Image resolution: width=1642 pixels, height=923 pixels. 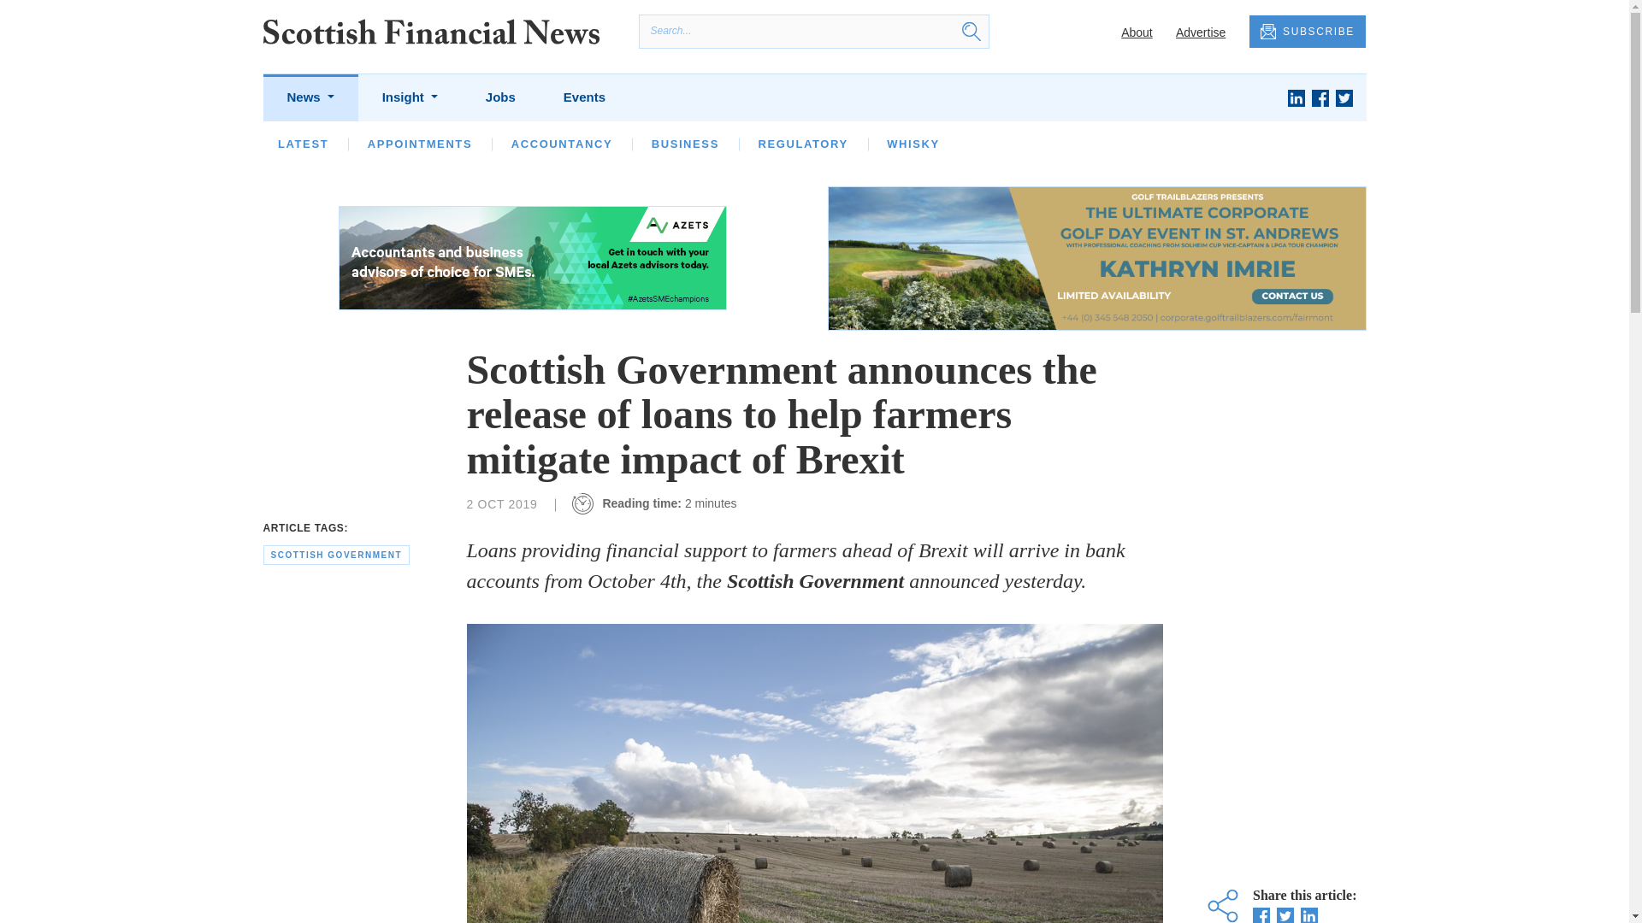 I want to click on News, so click(x=310, y=97).